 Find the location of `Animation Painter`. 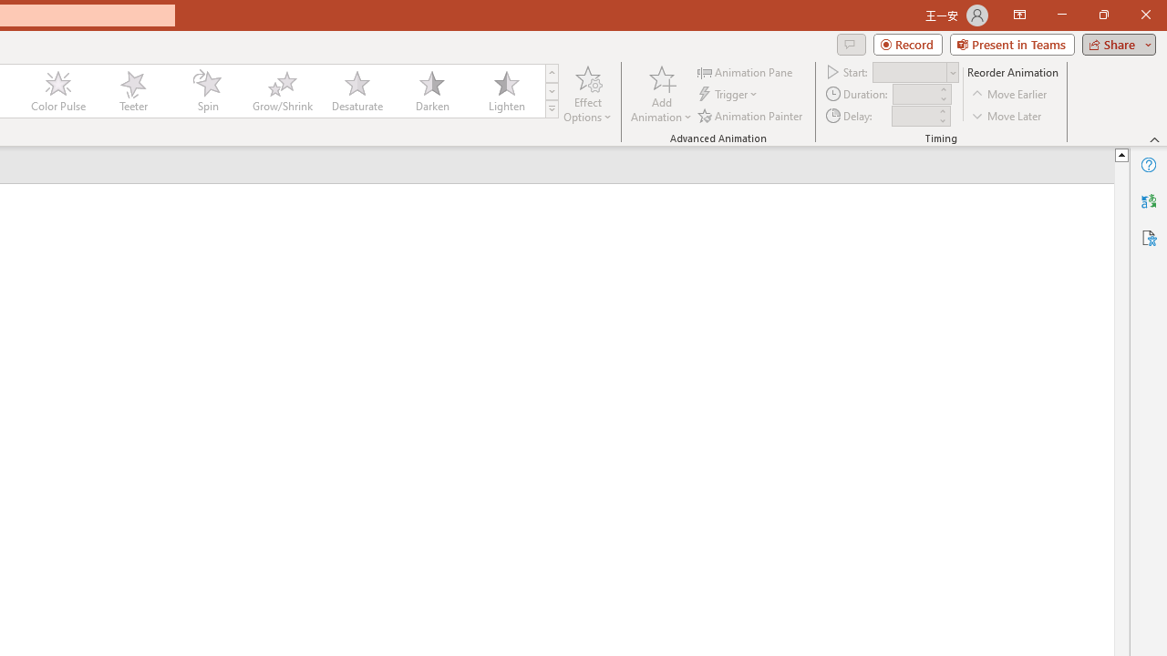

Animation Painter is located at coordinates (751, 115).